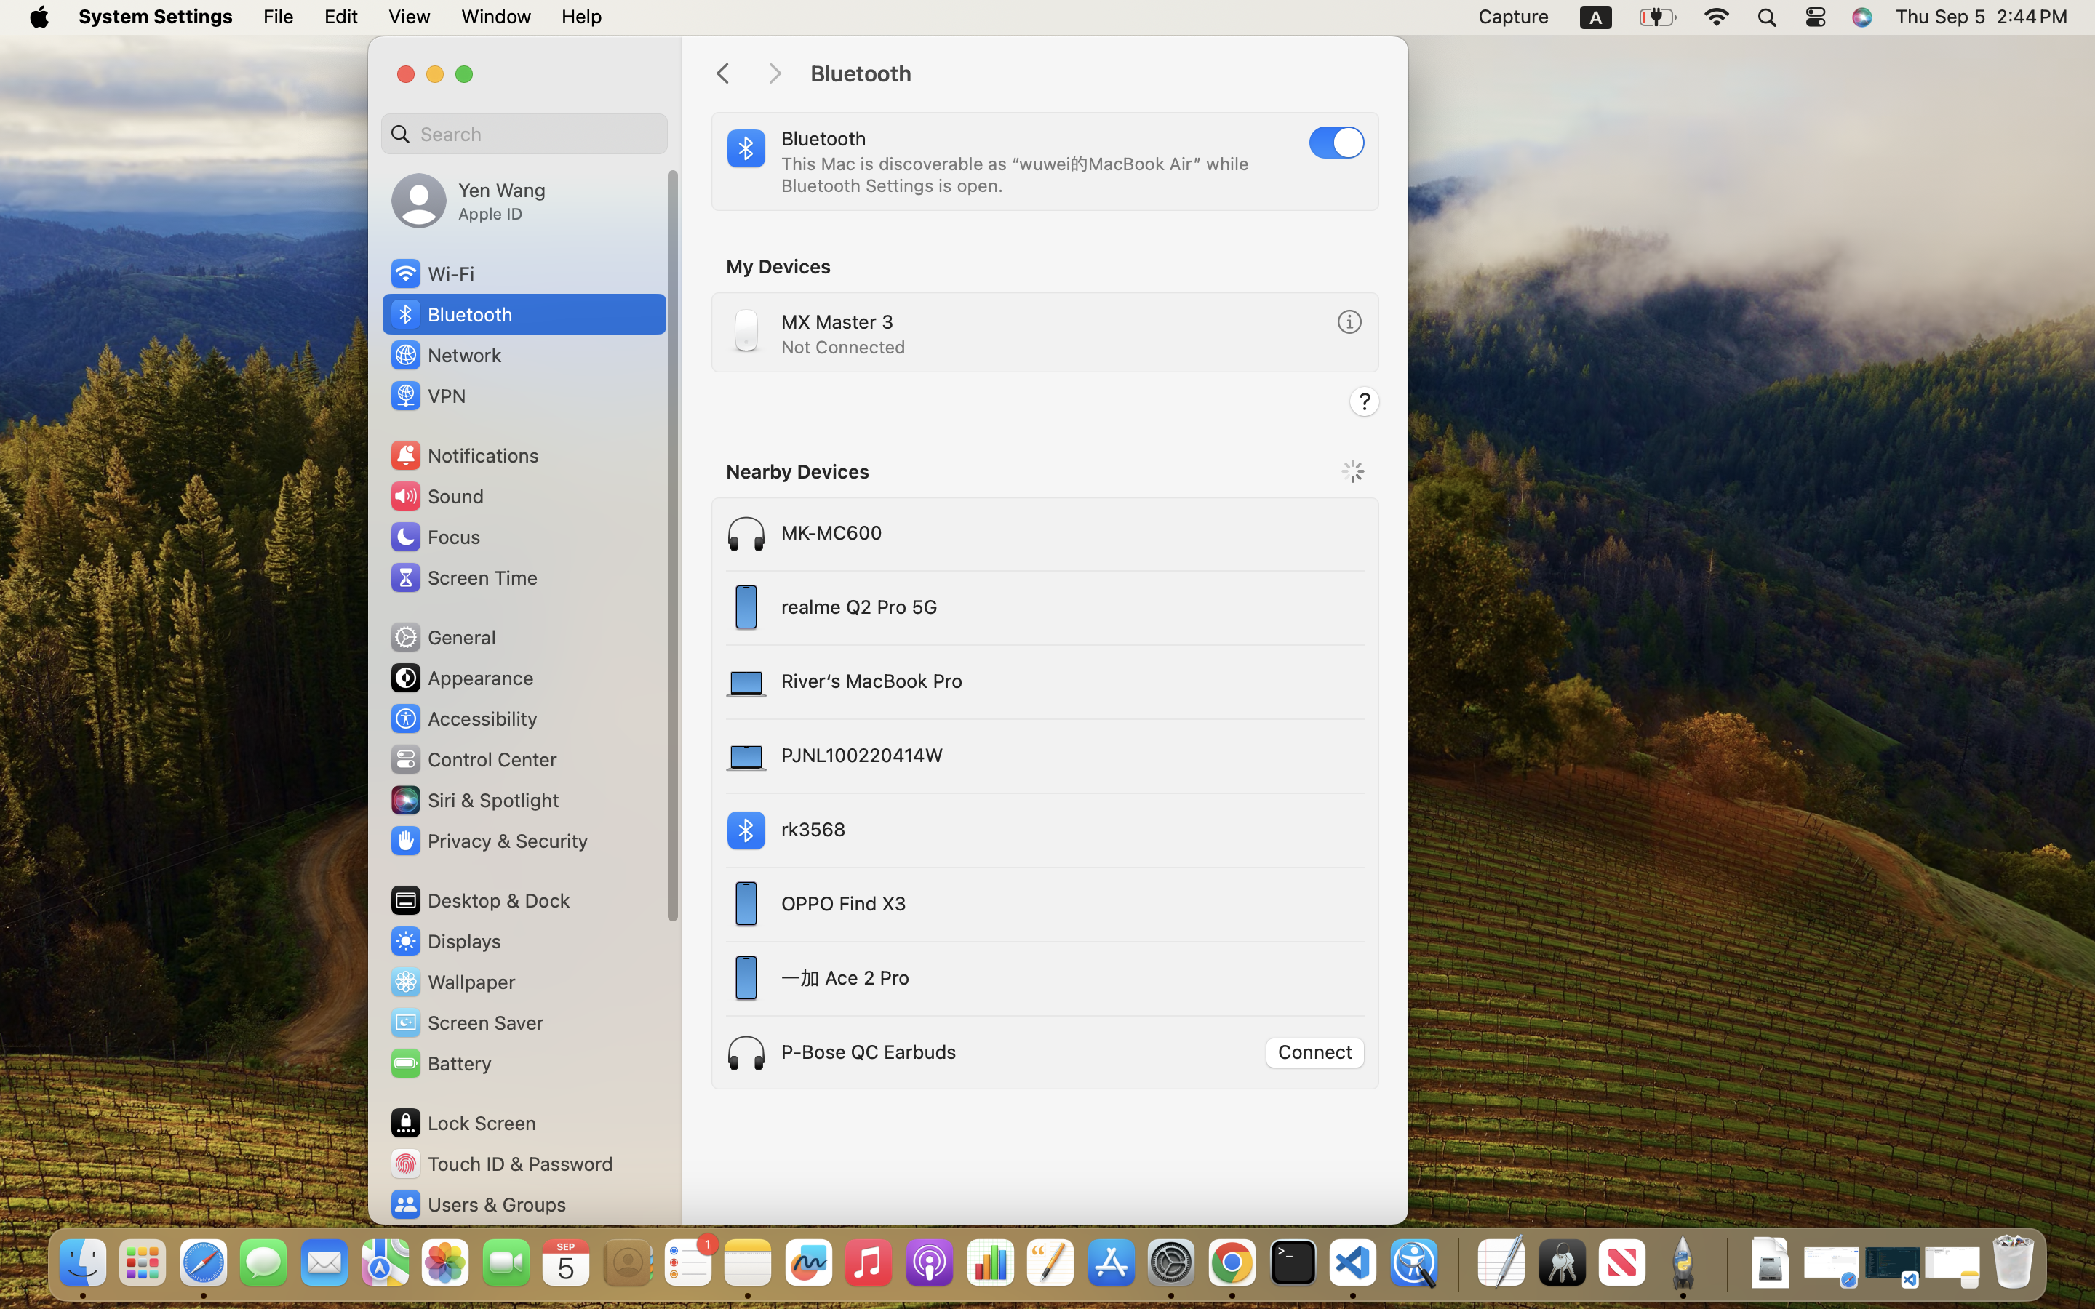 Image resolution: width=2095 pixels, height=1309 pixels. What do you see at coordinates (468, 201) in the screenshot?
I see `Yen Wang, Apple ID` at bounding box center [468, 201].